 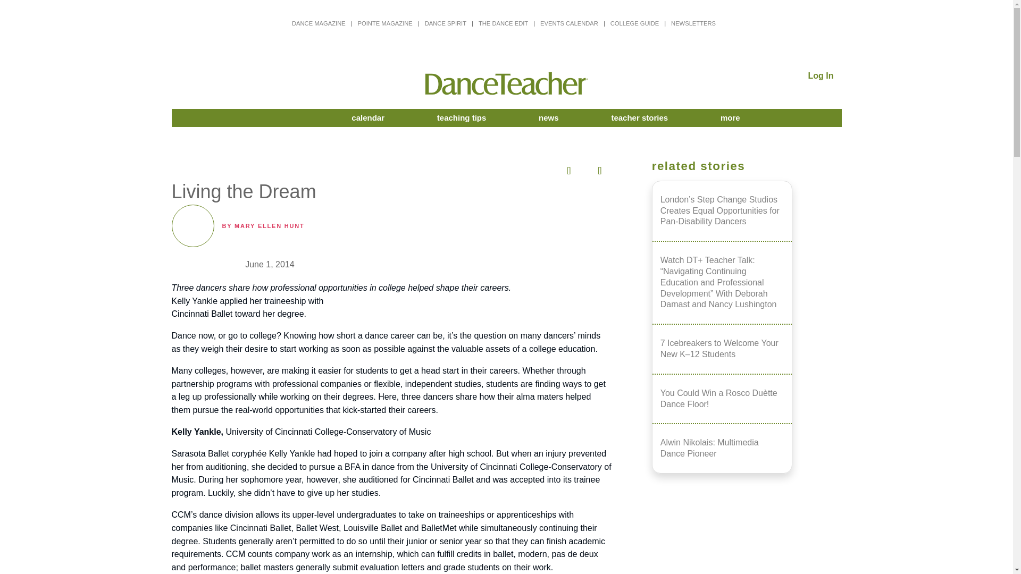 What do you see at coordinates (567, 168) in the screenshot?
I see `Follow on ` at bounding box center [567, 168].